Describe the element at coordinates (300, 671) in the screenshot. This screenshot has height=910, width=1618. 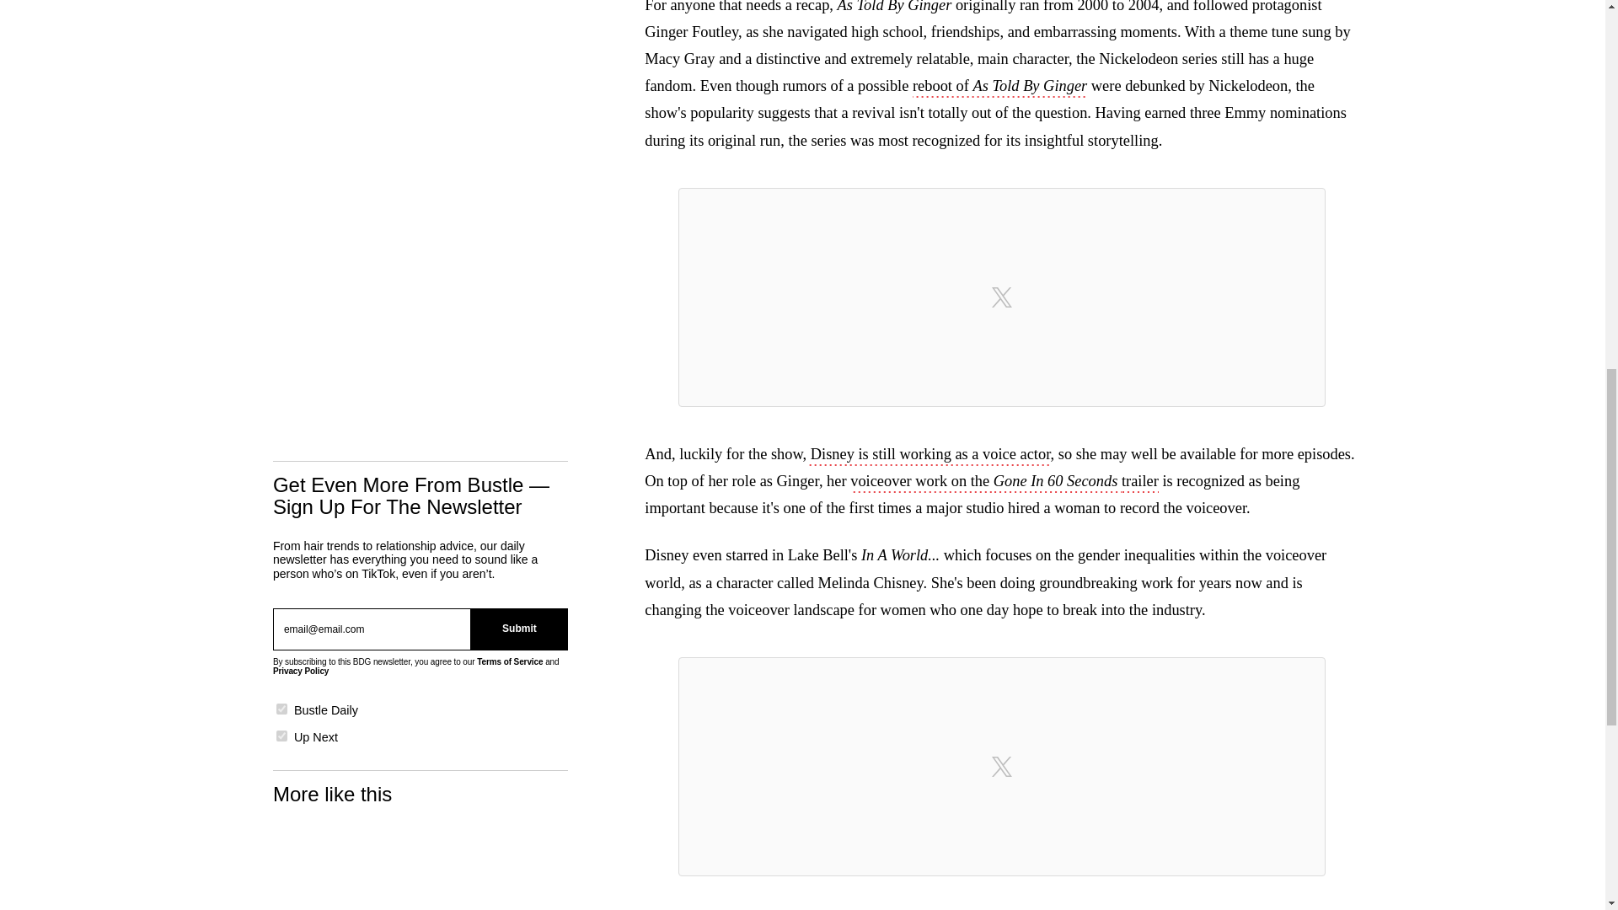
I see `Privacy Policy` at that location.